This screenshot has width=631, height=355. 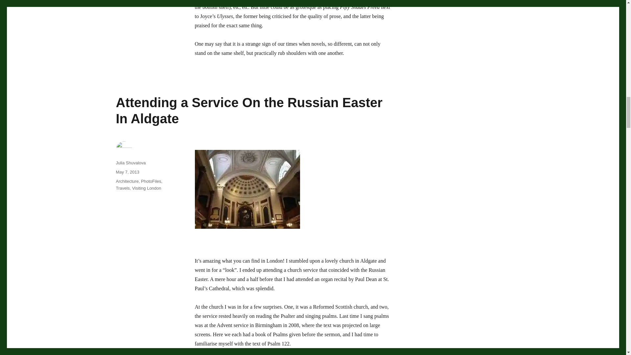 What do you see at coordinates (151, 181) in the screenshot?
I see `PhotoFiles` at bounding box center [151, 181].